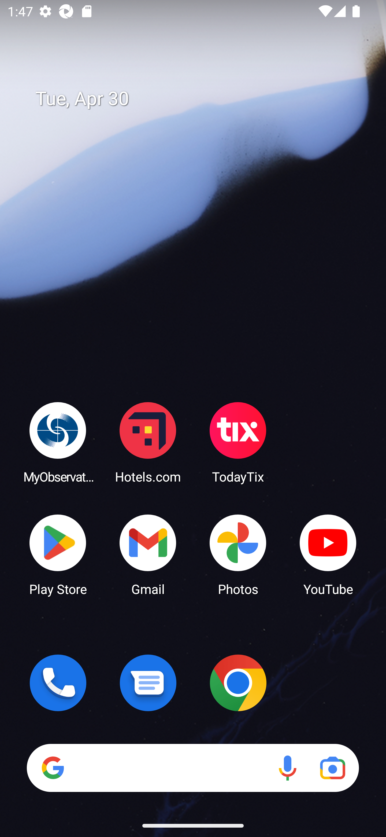 The image size is (386, 837). I want to click on YouTube, so click(328, 554).